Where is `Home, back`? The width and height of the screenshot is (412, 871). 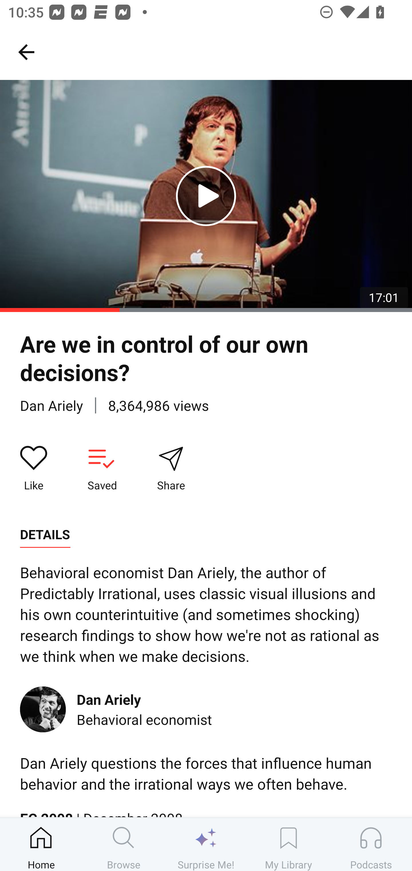 Home, back is located at coordinates (26, 52).